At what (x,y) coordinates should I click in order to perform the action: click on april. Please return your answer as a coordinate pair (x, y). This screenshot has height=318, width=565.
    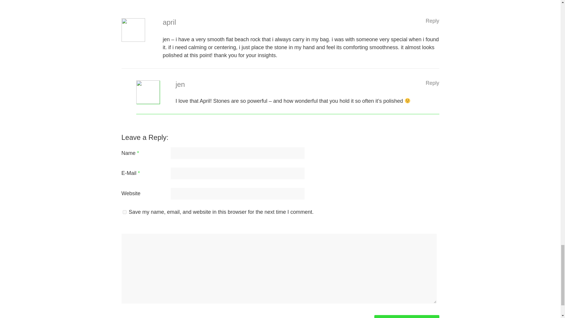
    Looking at the image, I should click on (169, 22).